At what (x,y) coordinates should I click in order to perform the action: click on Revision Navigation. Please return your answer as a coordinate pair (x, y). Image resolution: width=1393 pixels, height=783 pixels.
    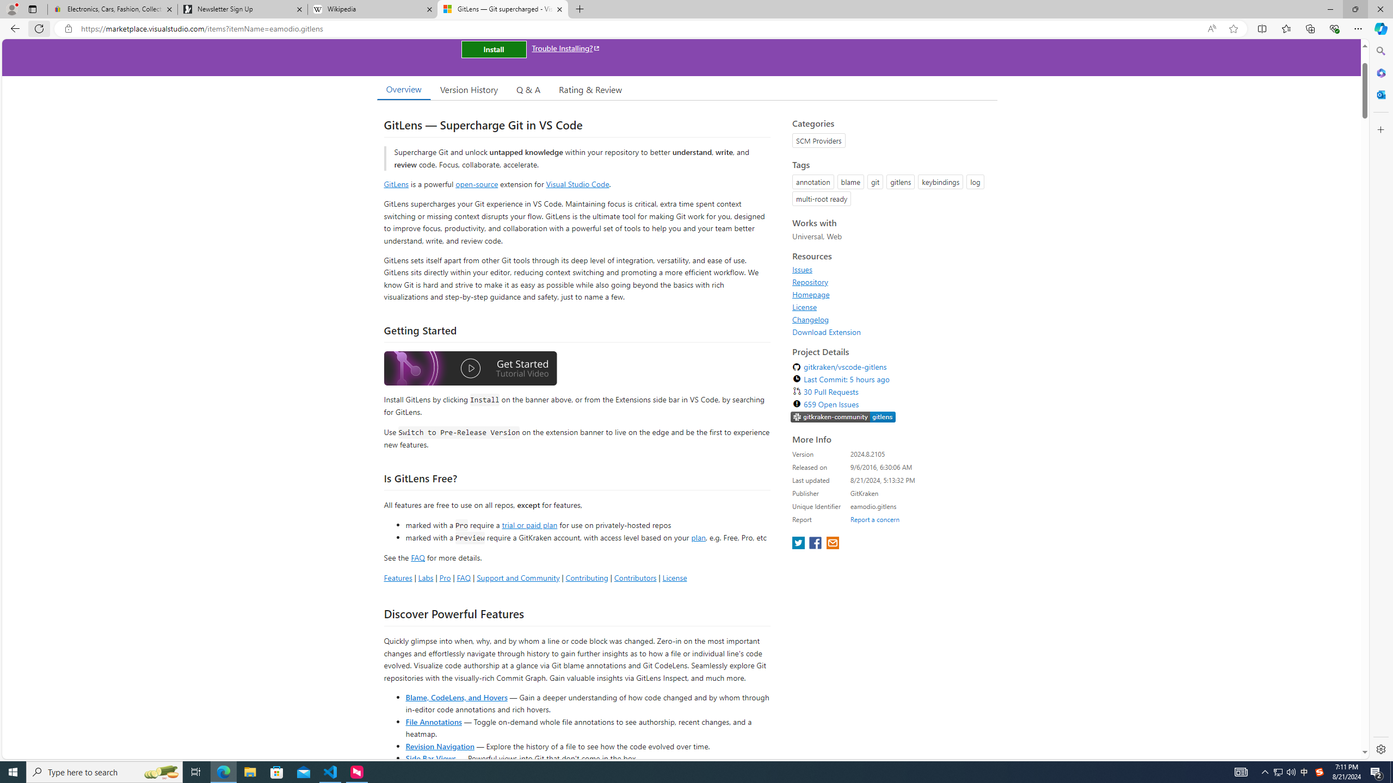
    Looking at the image, I should click on (440, 746).